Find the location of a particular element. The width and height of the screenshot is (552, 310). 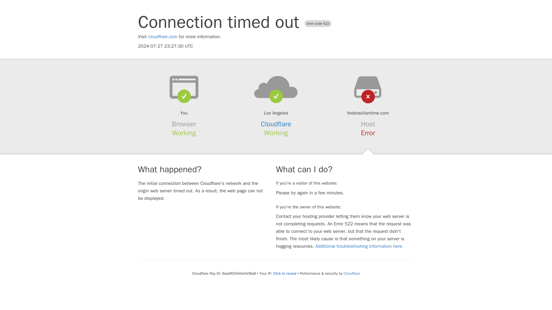

Additional troubleshooting information here. is located at coordinates (359, 246).